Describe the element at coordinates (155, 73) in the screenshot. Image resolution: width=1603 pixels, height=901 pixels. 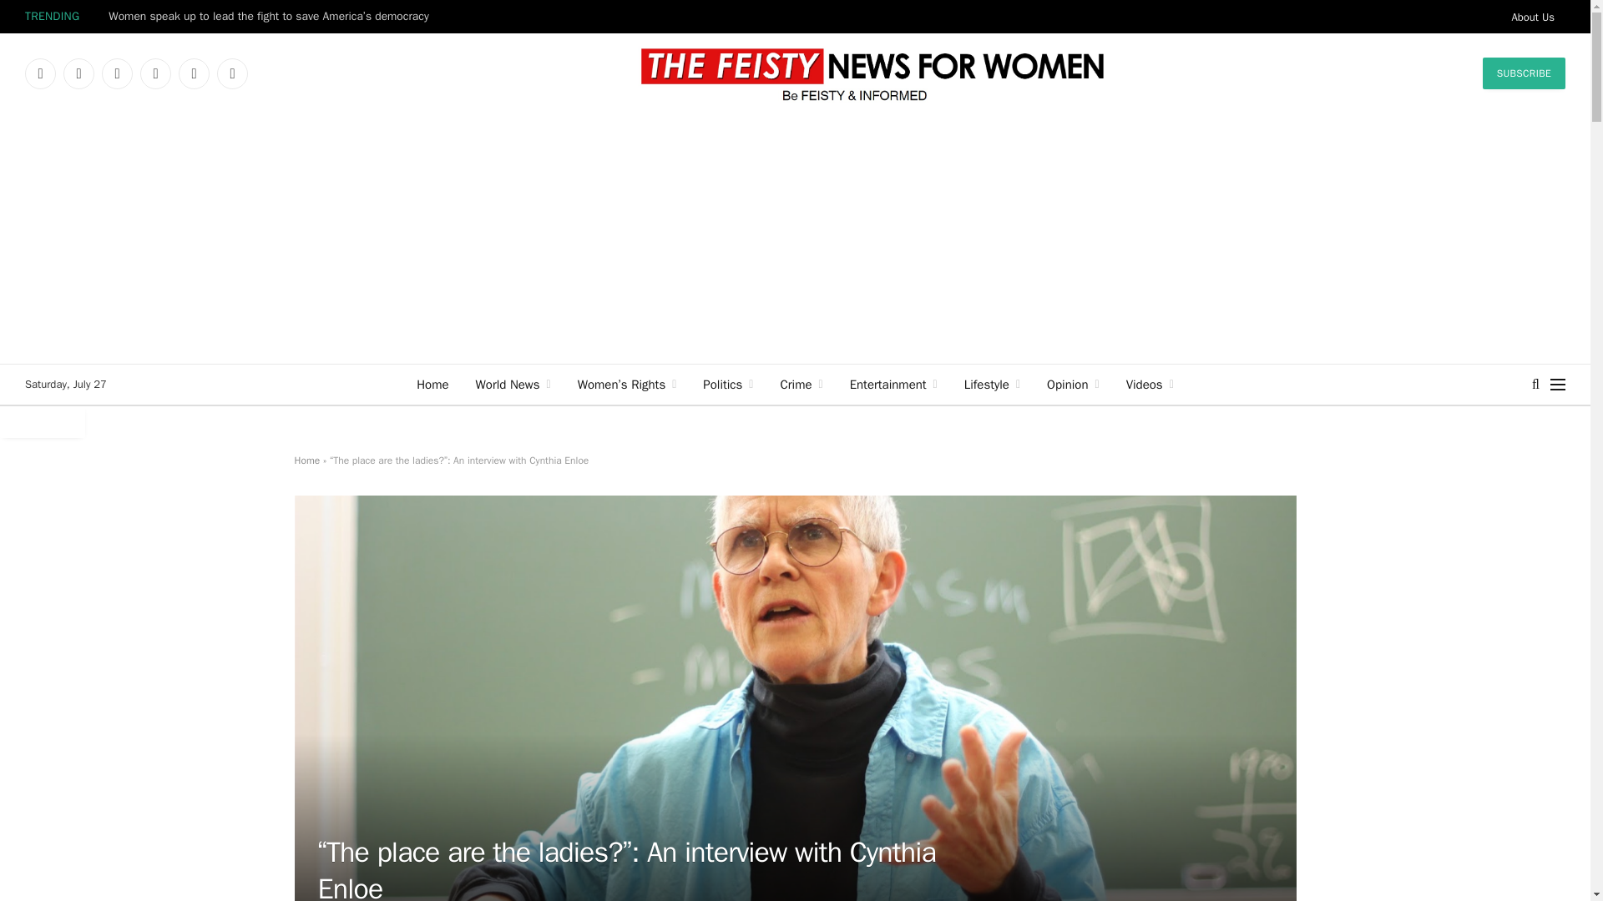
I see `YouTube` at that location.